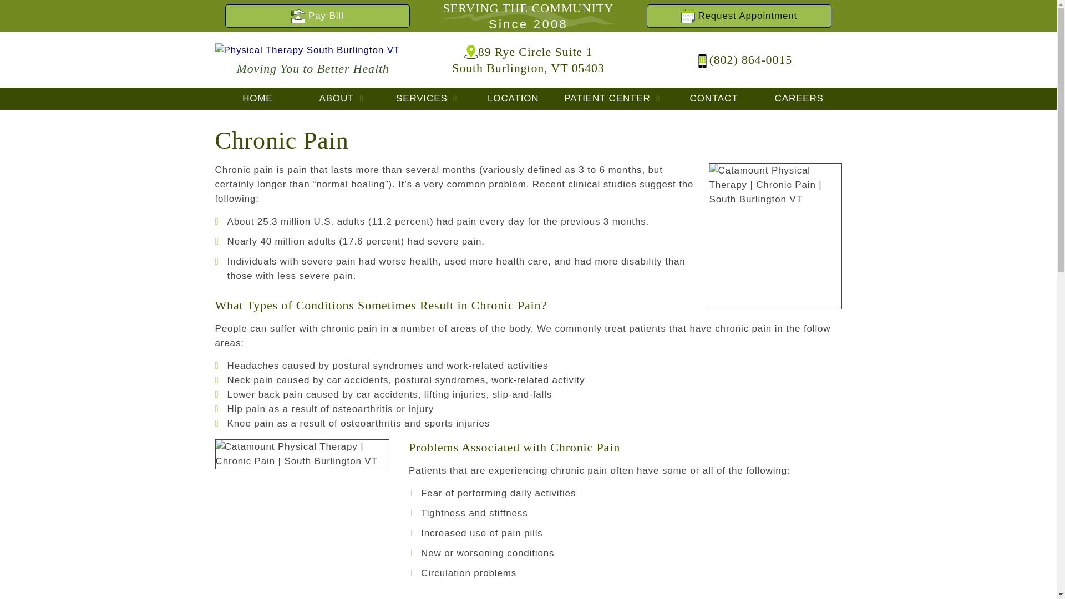 The image size is (1065, 599). Describe the element at coordinates (528, 59) in the screenshot. I see `Request Appointment` at that location.